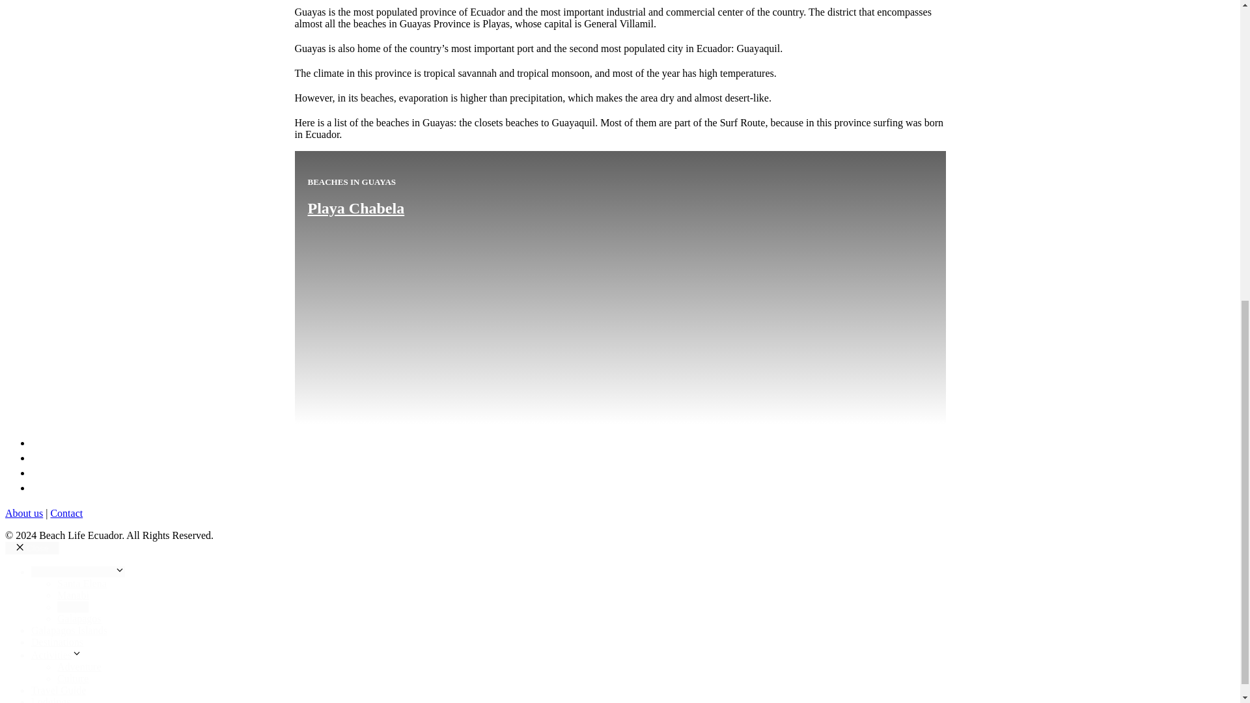  I want to click on Close, so click(31, 548).